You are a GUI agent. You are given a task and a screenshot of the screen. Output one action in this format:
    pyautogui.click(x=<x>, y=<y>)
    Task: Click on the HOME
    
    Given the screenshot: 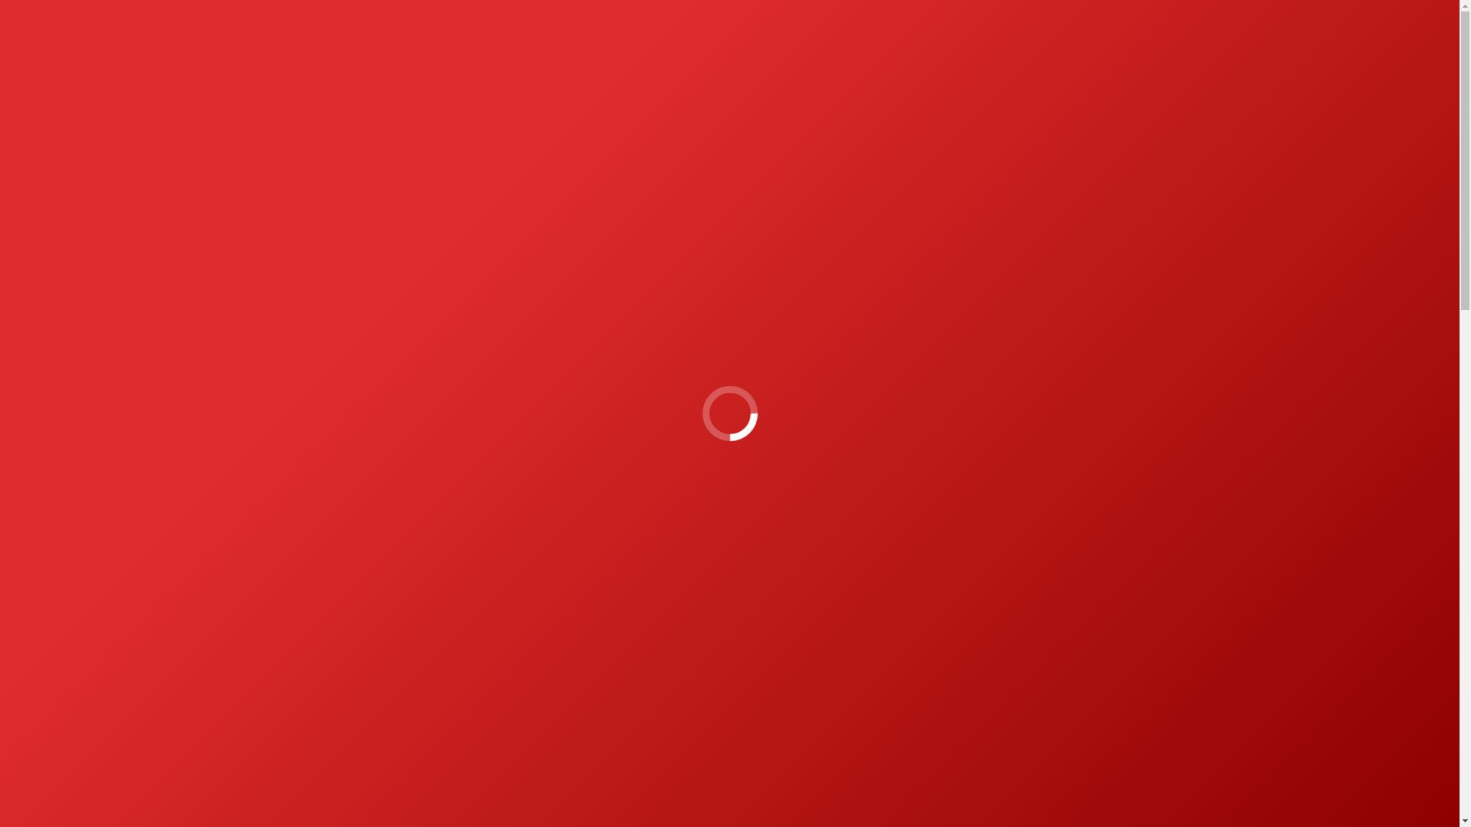 What is the action you would take?
    pyautogui.click(x=25, y=17)
    